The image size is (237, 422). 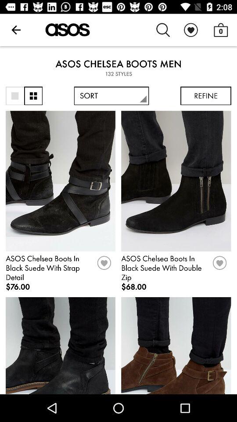 What do you see at coordinates (15, 96) in the screenshot?
I see `launch item below the 132 styles` at bounding box center [15, 96].